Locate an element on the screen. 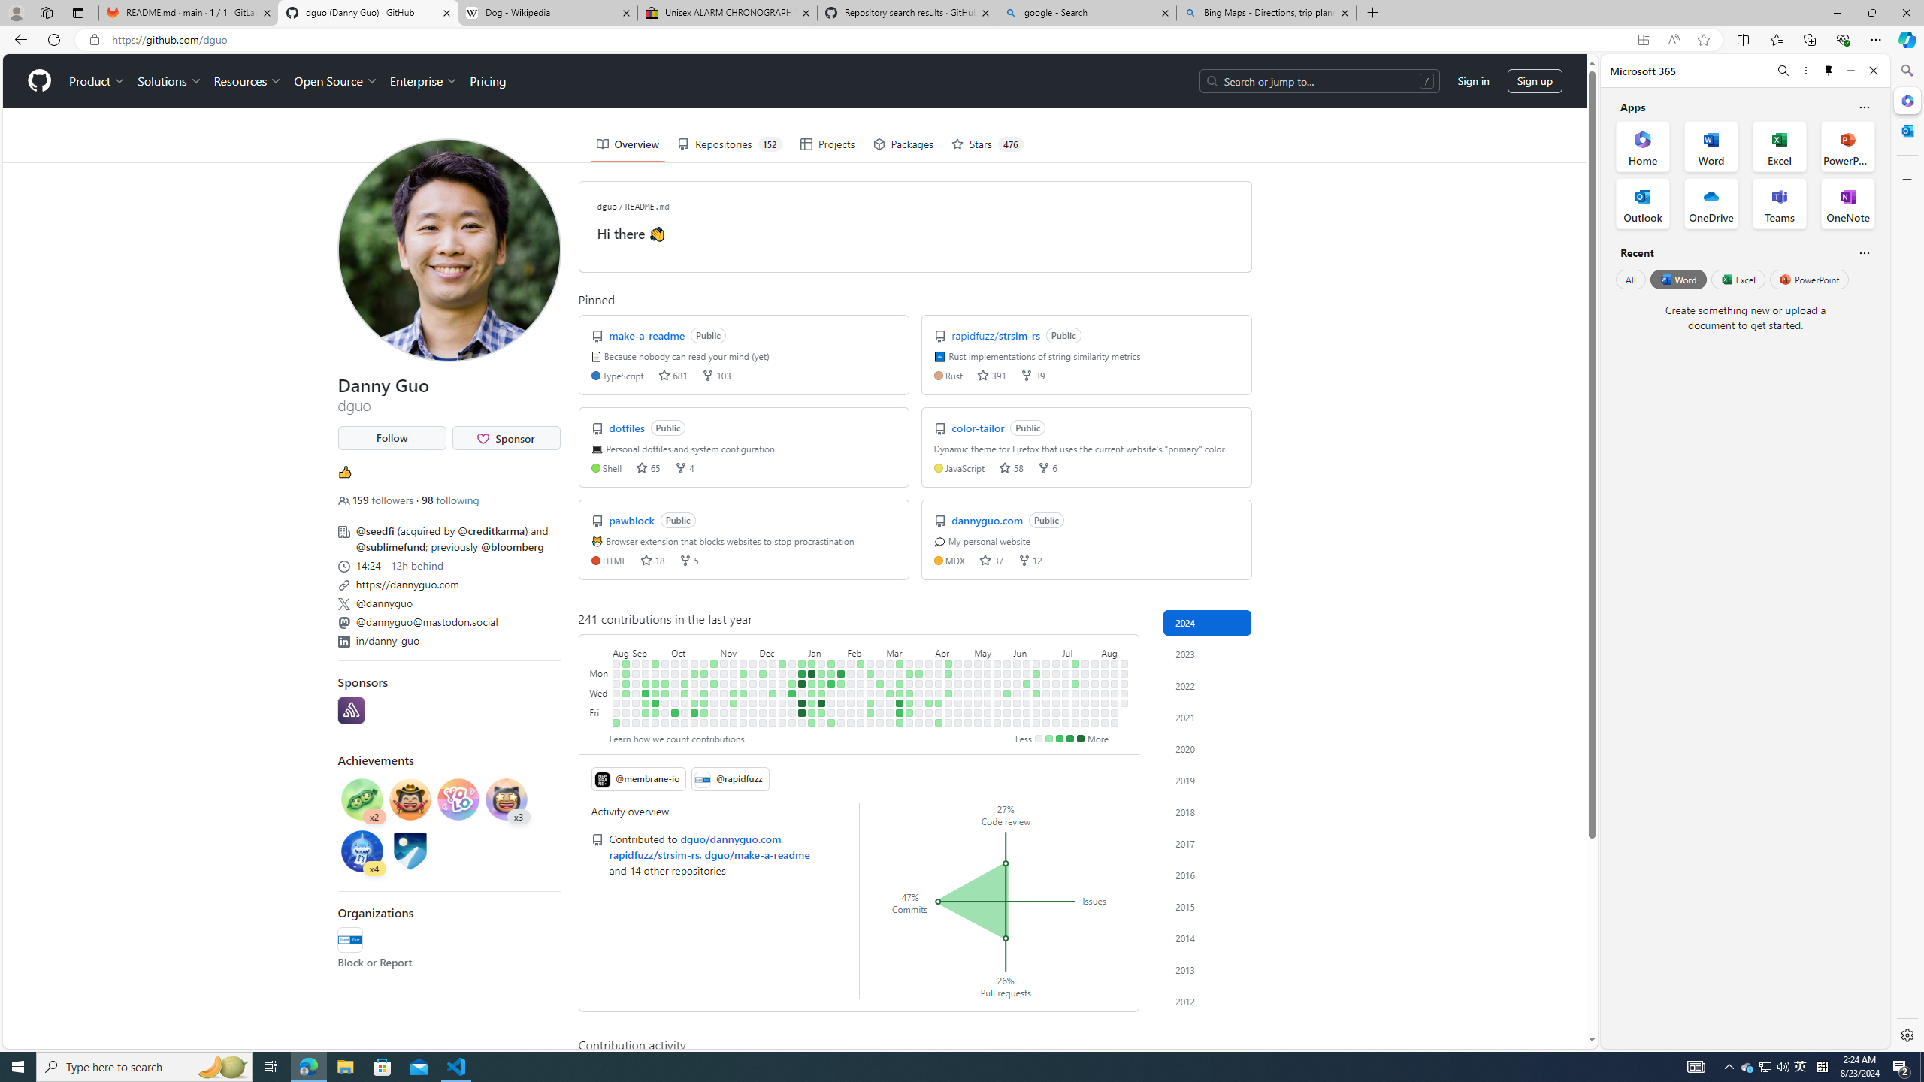  Contribution activity in 2017 is located at coordinates (1208, 843).